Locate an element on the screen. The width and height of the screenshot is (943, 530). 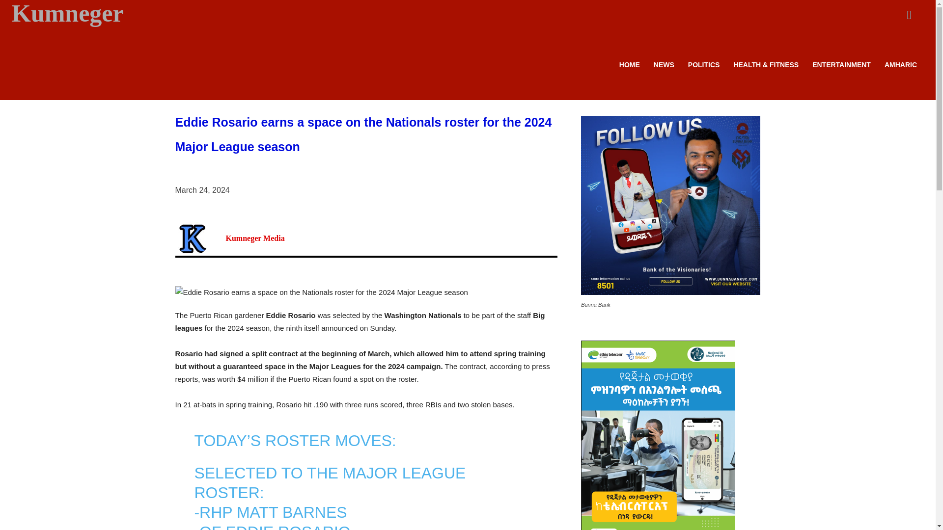
NEWS is located at coordinates (664, 65).